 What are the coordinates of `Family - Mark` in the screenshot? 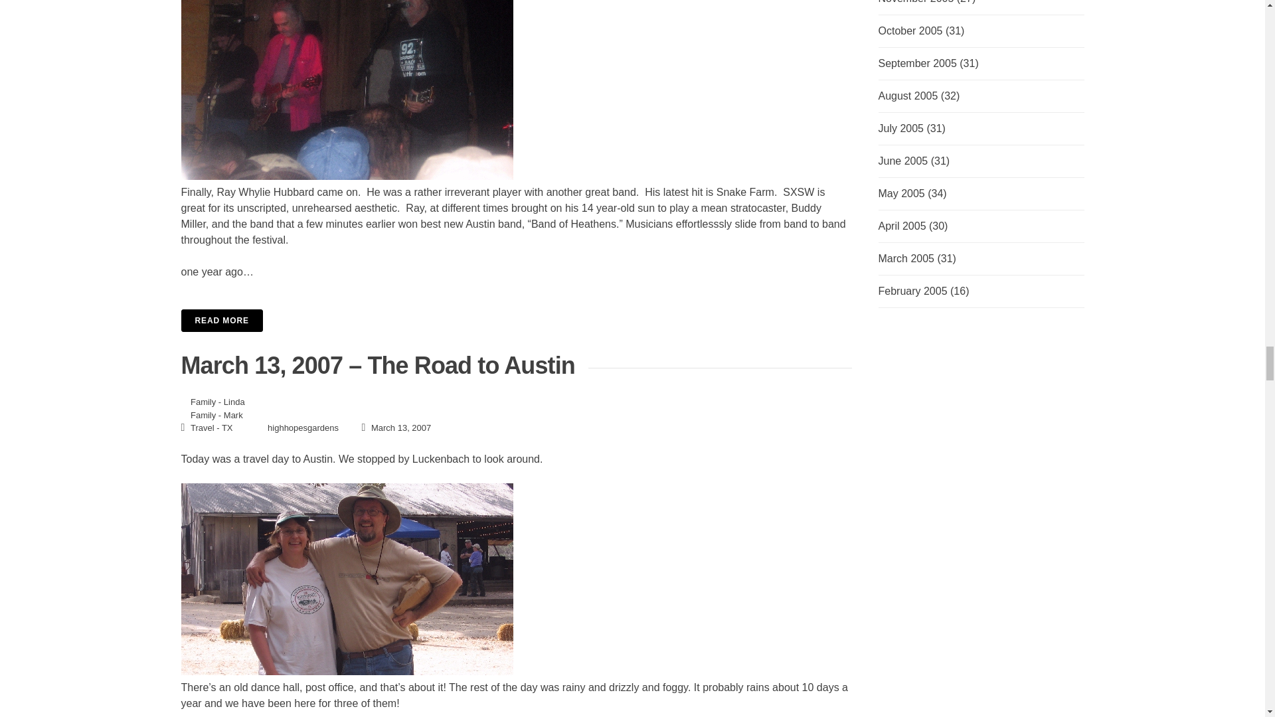 It's located at (216, 414).